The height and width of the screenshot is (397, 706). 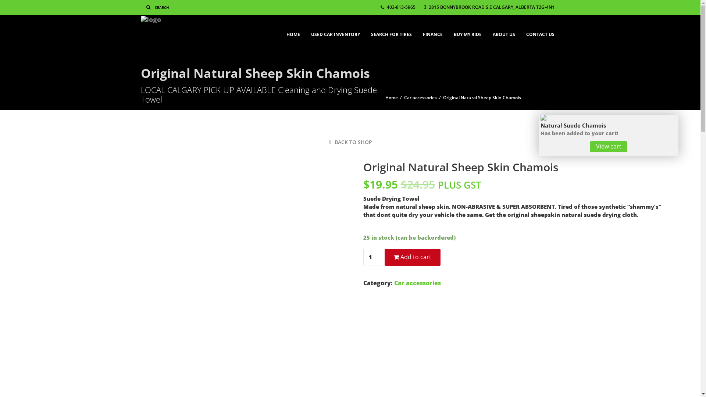 I want to click on FINANCE, so click(x=432, y=31).